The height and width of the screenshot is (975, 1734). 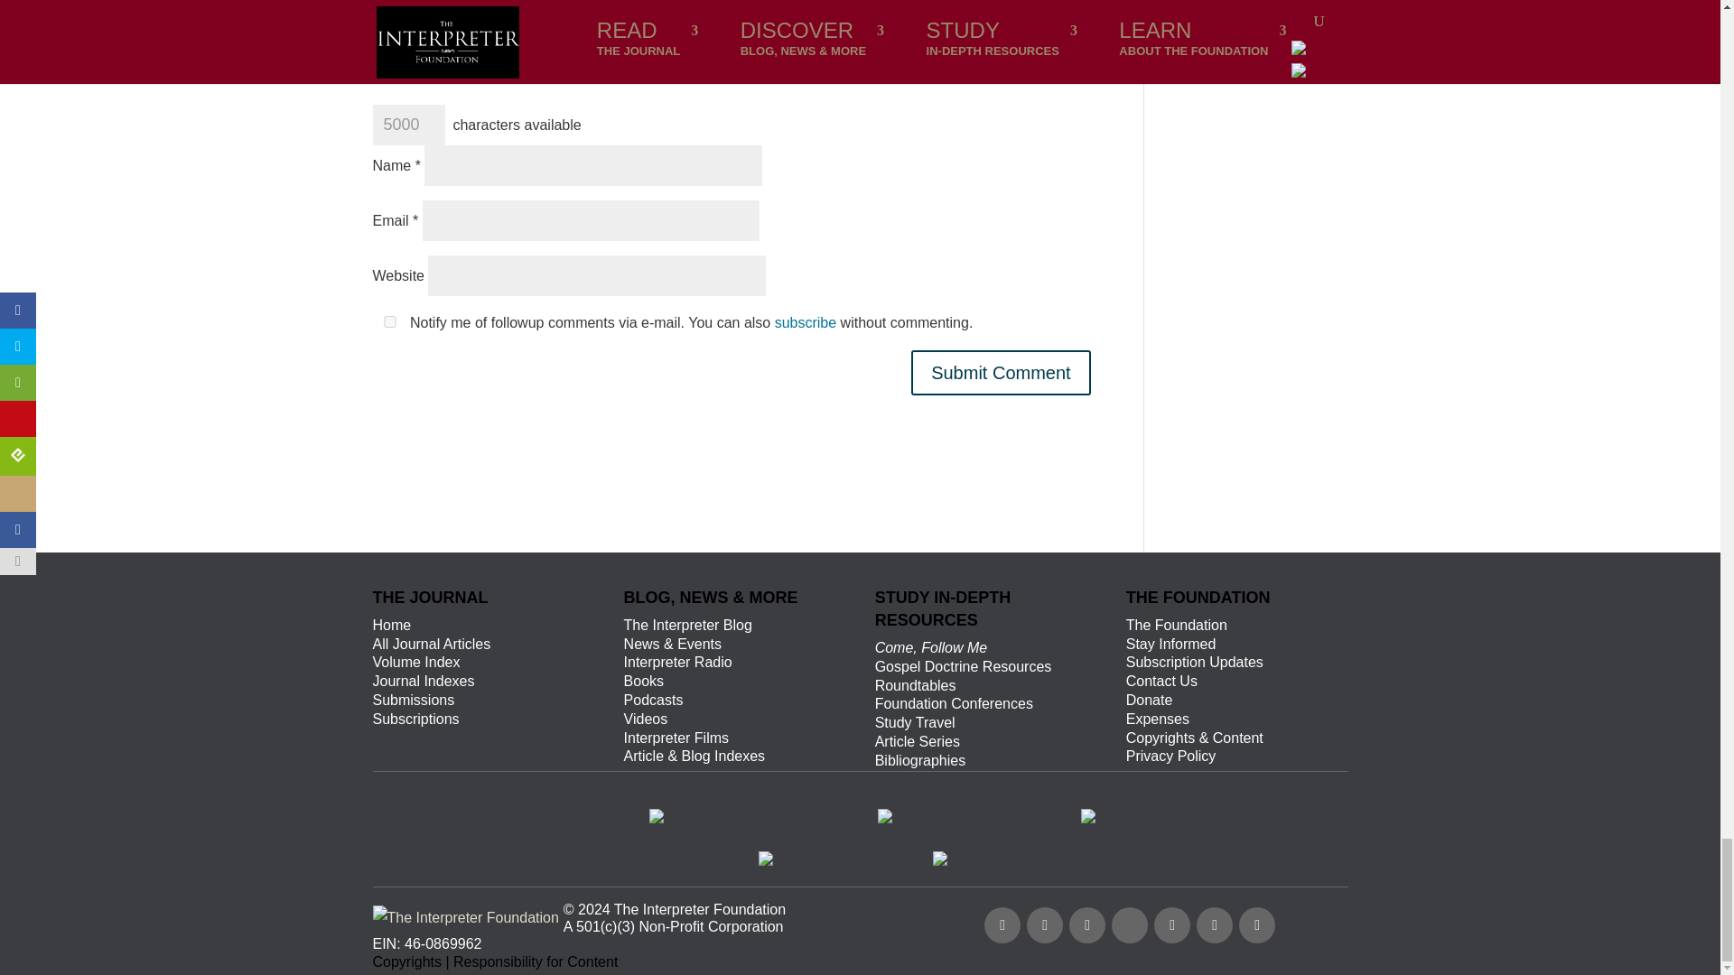 I want to click on Follow us on Instagram, so click(x=1172, y=925).